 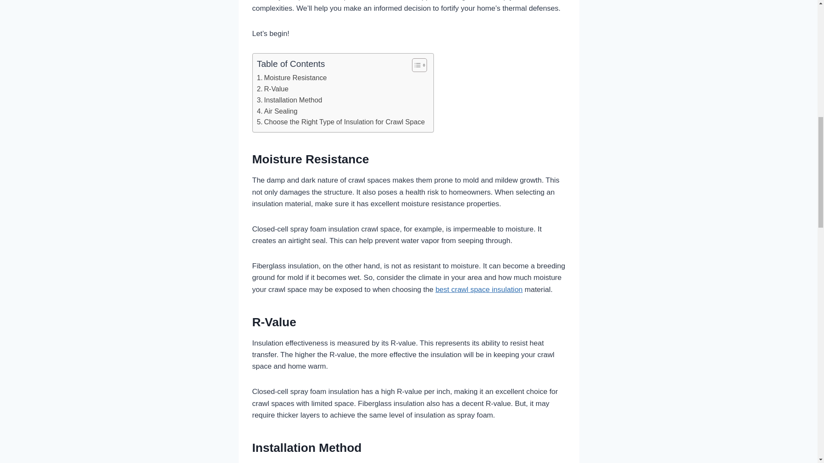 What do you see at coordinates (479, 289) in the screenshot?
I see `best crawl space insulation` at bounding box center [479, 289].